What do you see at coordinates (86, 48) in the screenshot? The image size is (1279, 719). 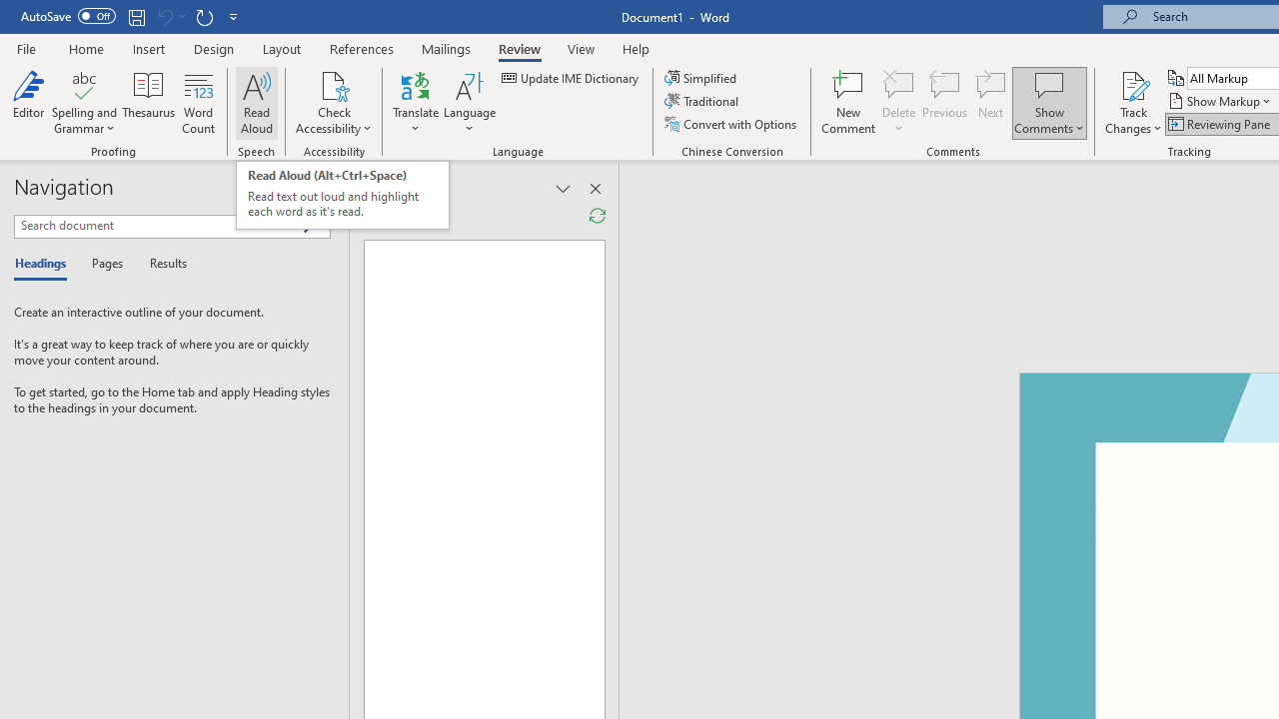 I see `Home` at bounding box center [86, 48].